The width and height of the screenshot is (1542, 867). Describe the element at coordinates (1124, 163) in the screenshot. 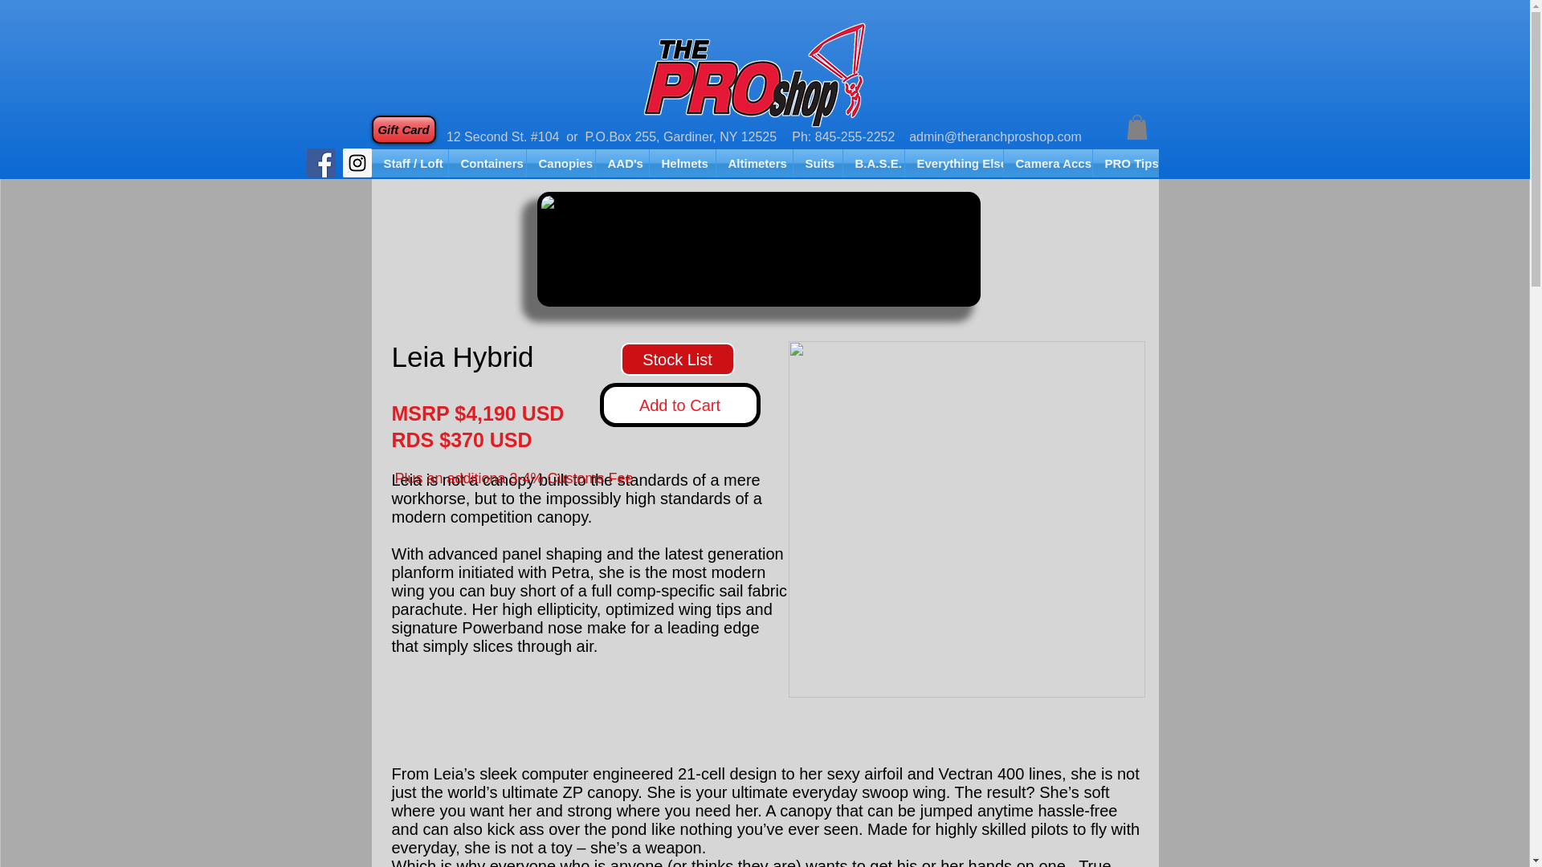

I see `PRO Tips` at that location.